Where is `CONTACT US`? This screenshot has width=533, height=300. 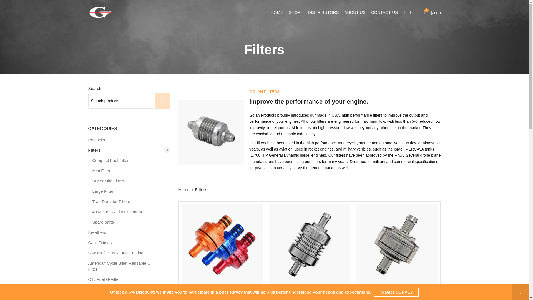
CONTACT US is located at coordinates (384, 12).